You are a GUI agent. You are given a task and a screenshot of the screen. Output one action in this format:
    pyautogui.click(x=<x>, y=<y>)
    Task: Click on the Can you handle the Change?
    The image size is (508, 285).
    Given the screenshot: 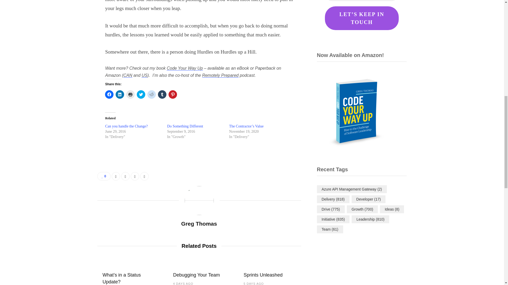 What is the action you would take?
    pyautogui.click(x=126, y=126)
    